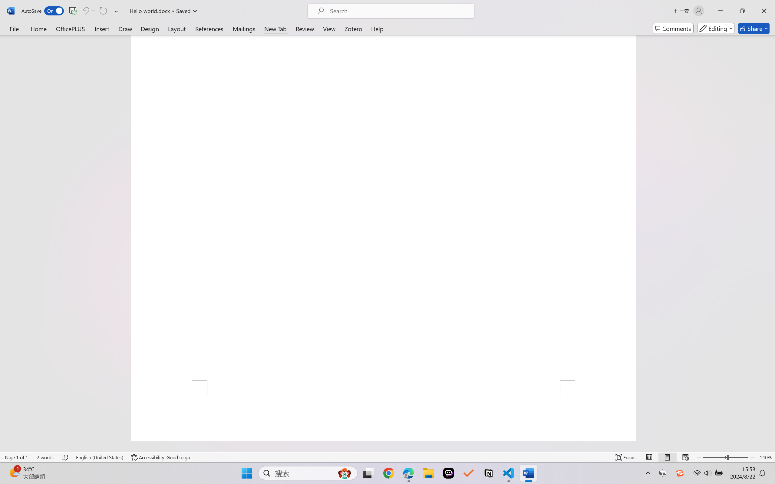  What do you see at coordinates (626, 457) in the screenshot?
I see `Focus ` at bounding box center [626, 457].